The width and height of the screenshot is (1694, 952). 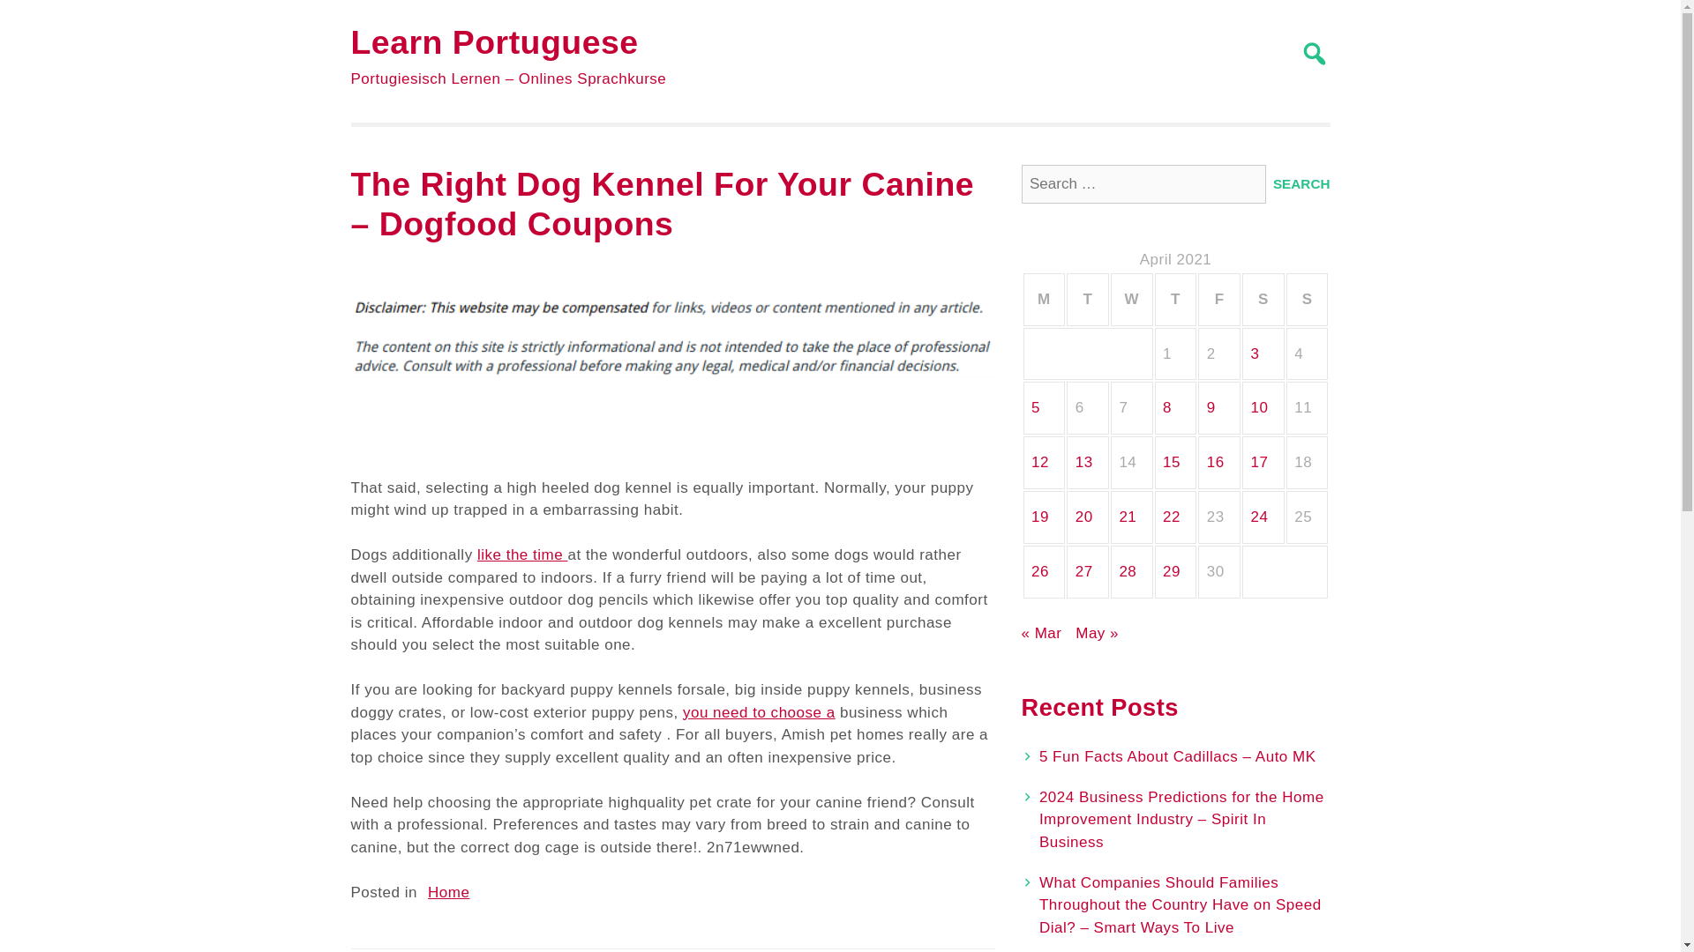 I want to click on 17, so click(x=1260, y=462).